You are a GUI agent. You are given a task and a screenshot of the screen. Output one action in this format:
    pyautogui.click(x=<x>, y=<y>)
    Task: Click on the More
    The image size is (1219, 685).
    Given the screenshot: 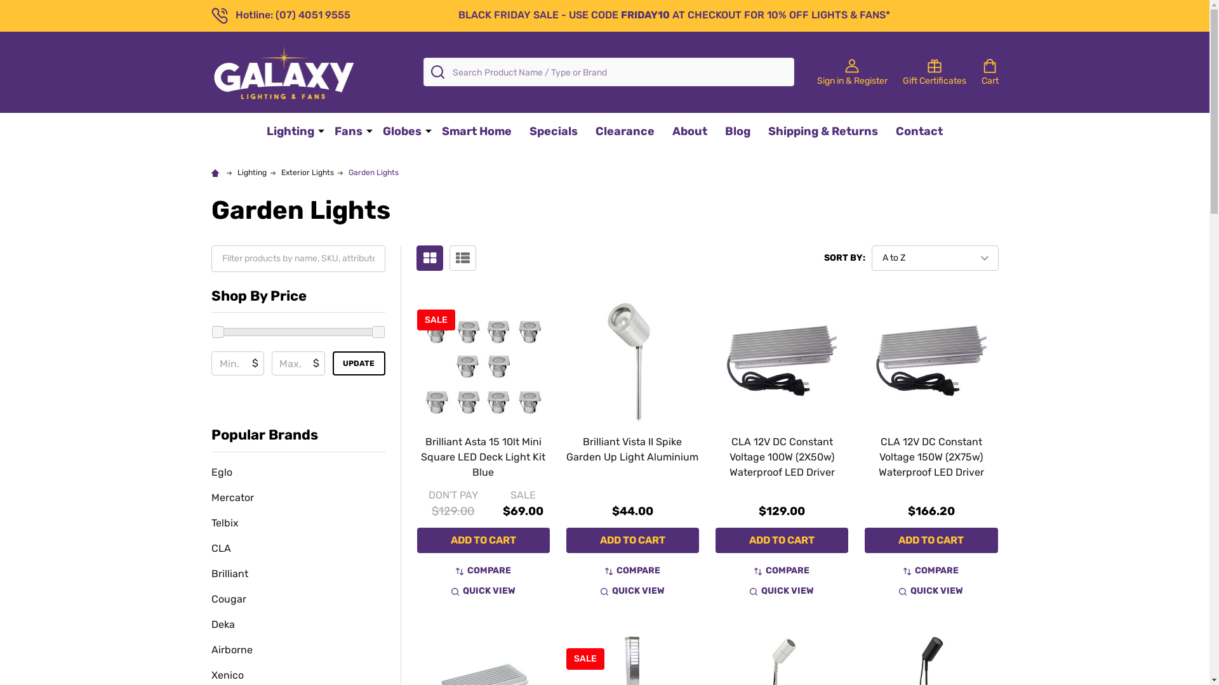 What is the action you would take?
    pyautogui.click(x=370, y=131)
    